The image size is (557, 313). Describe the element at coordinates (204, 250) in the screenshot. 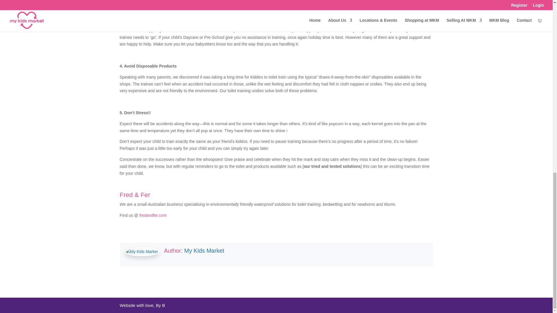

I see `My Kids Market` at that location.